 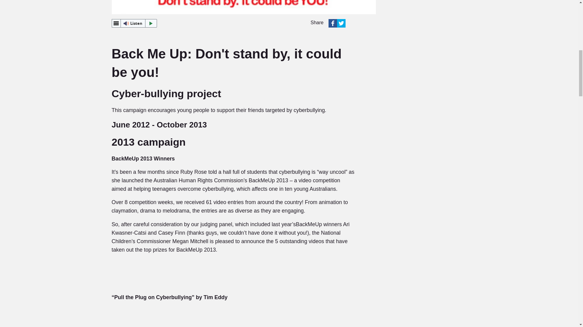 What do you see at coordinates (116, 23) in the screenshot?
I see `webReader menu` at bounding box center [116, 23].